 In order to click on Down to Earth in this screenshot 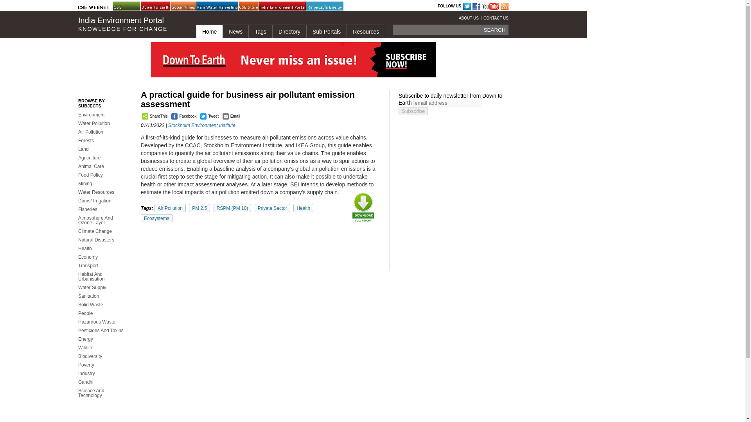, I will do `click(160, 6)`.